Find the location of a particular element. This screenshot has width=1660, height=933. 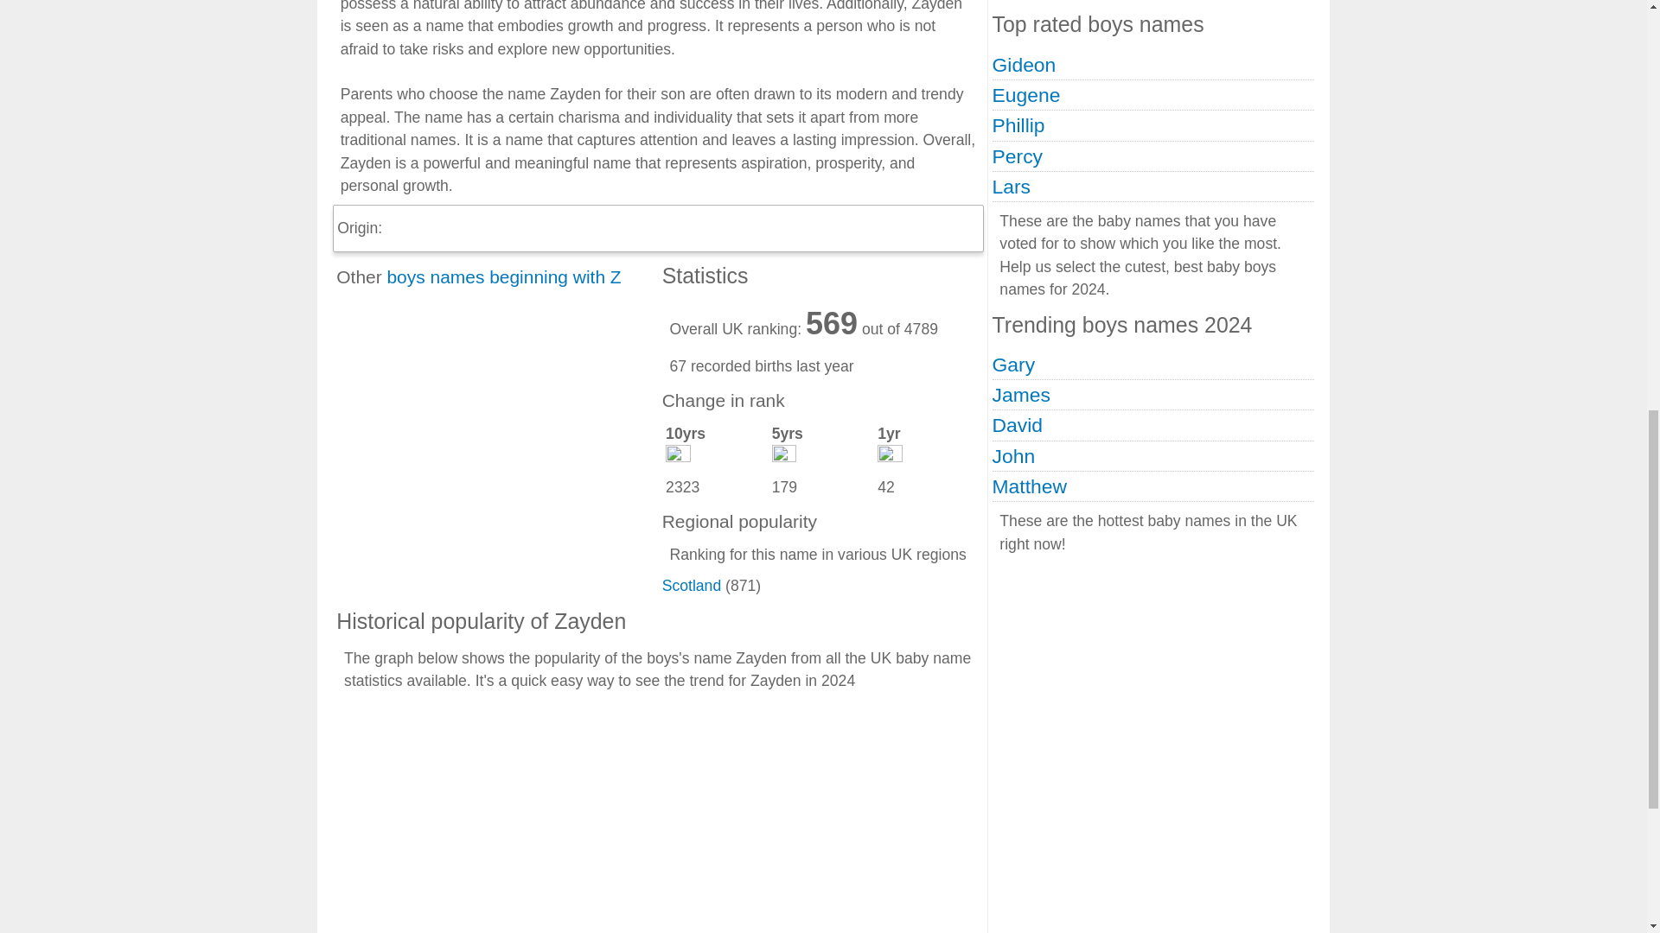

Percy is located at coordinates (1017, 156).